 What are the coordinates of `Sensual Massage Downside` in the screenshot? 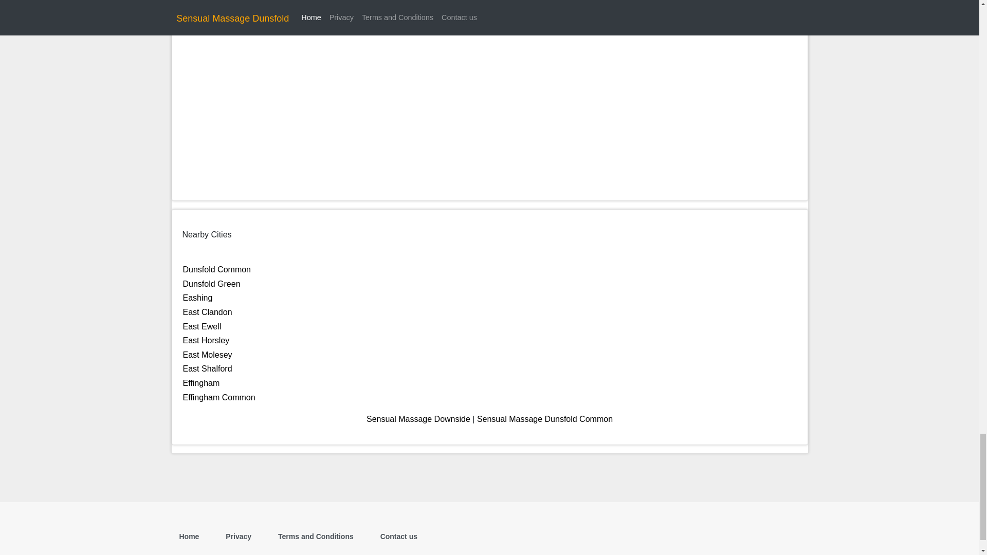 It's located at (418, 419).